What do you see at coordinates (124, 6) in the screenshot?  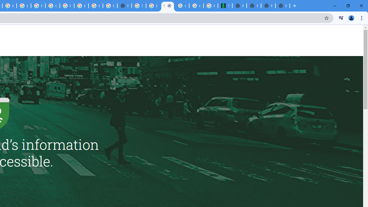 I see `New Tab` at bounding box center [124, 6].